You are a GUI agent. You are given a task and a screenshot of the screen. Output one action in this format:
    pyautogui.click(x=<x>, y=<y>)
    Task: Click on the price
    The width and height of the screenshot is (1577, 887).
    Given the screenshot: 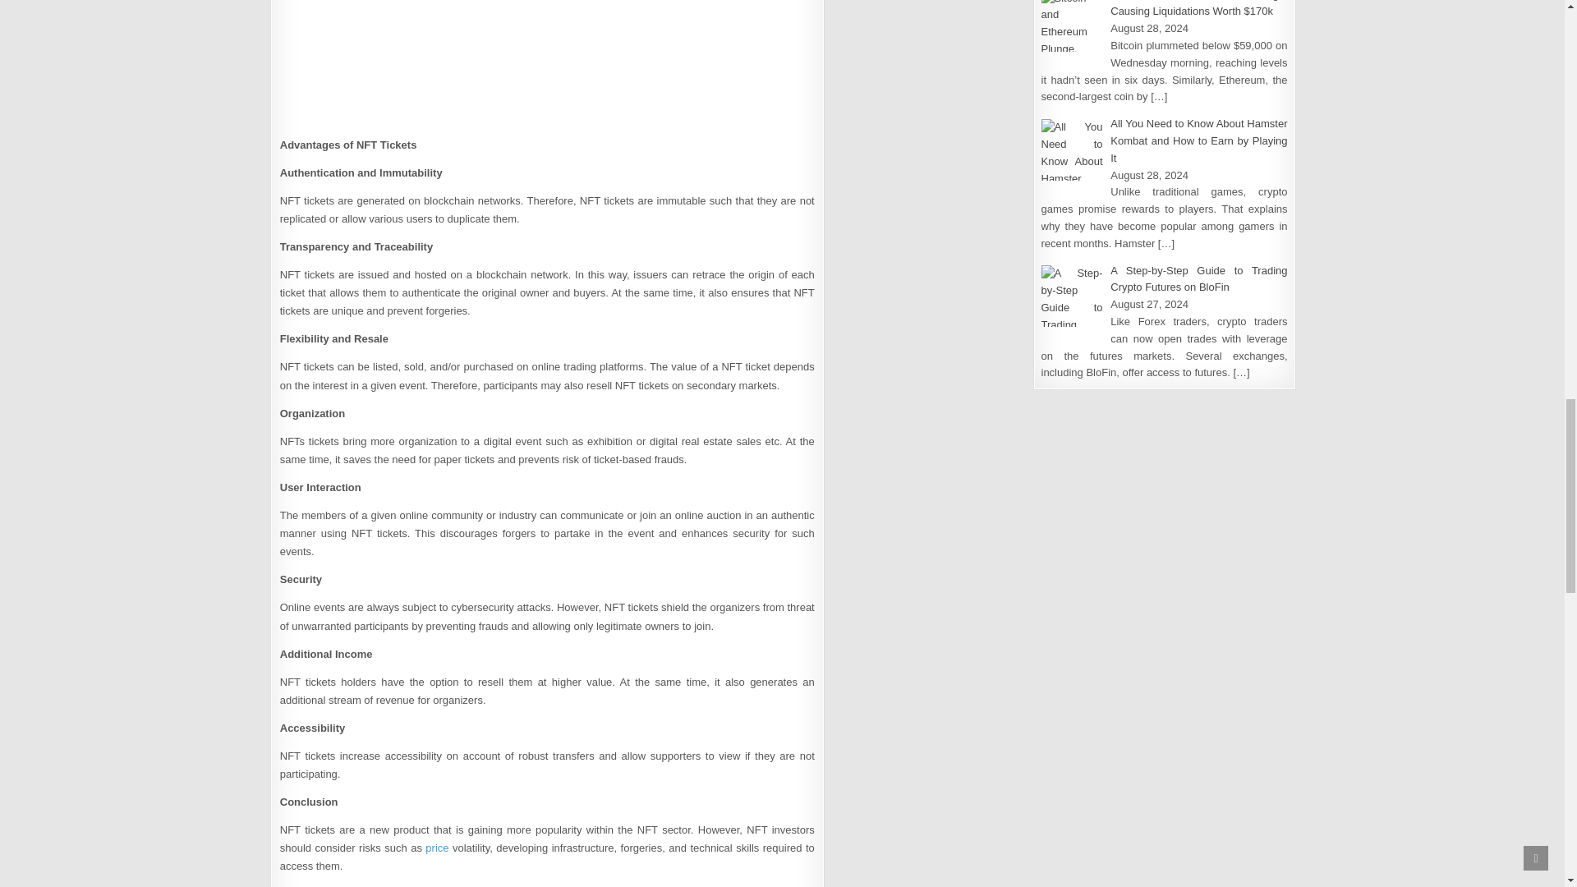 What is the action you would take?
    pyautogui.click(x=437, y=848)
    